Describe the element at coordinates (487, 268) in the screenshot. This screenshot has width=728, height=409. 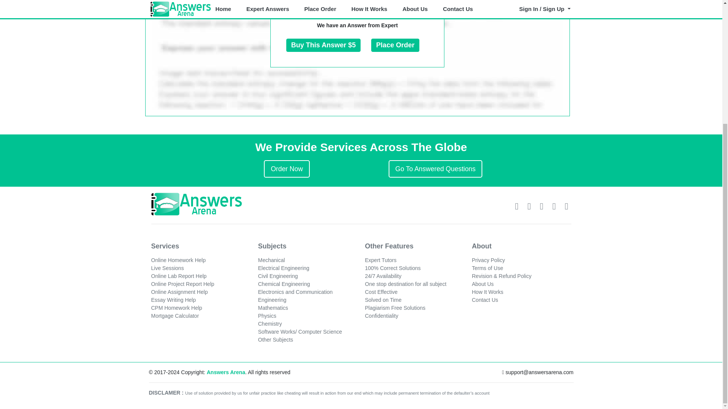
I see `Terms of Use` at that location.